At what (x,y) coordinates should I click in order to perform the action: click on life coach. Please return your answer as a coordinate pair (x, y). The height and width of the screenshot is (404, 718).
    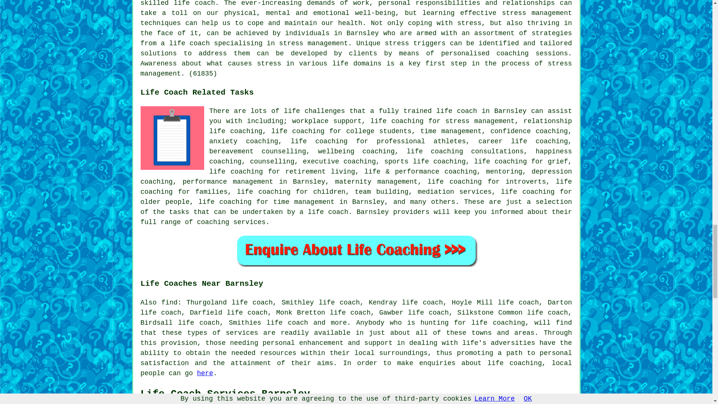
    Looking at the image, I should click on (328, 212).